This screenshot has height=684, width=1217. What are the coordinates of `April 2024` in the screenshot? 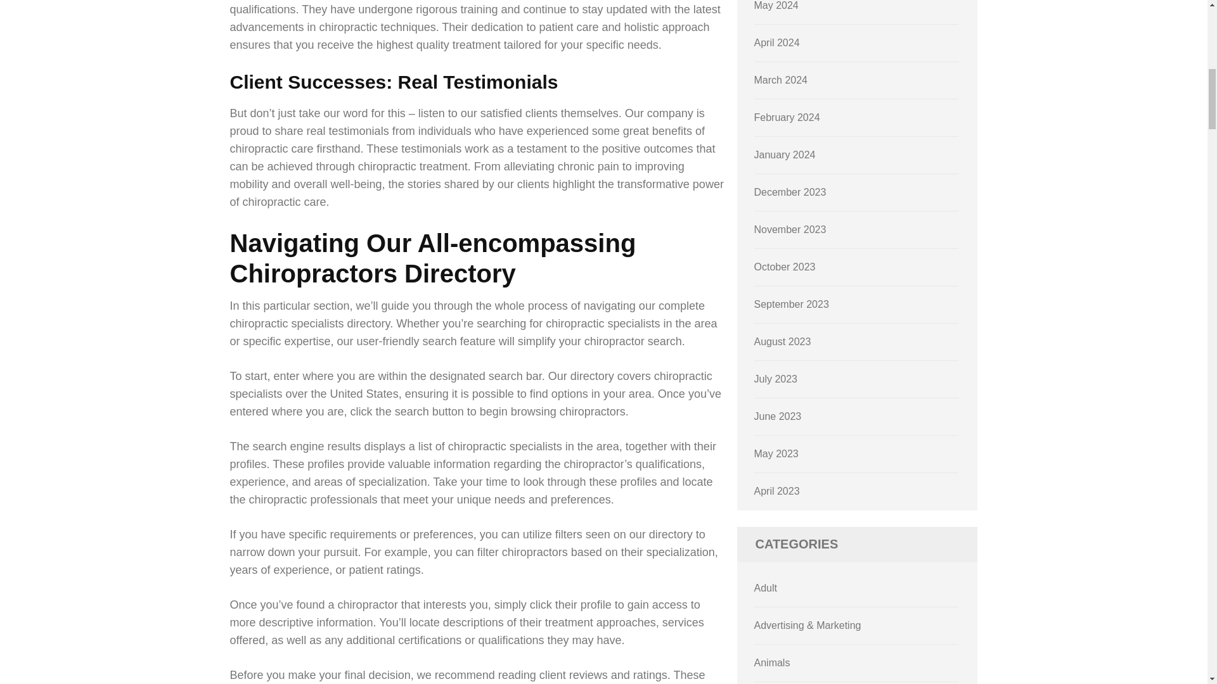 It's located at (777, 42).